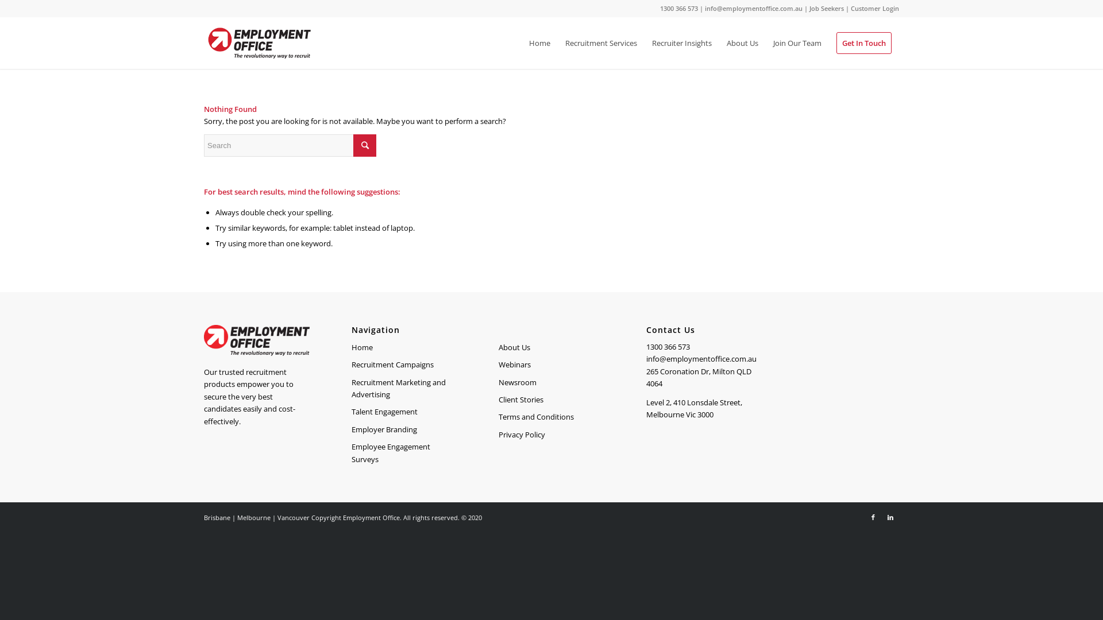 The width and height of the screenshot is (1103, 620). Describe the element at coordinates (551, 348) in the screenshot. I see `About Us` at that location.